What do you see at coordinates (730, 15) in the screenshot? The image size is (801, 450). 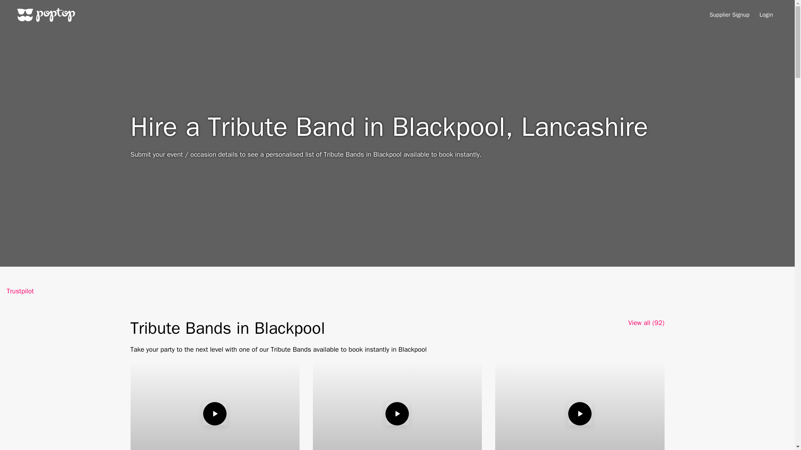 I see `Supplier Signup` at bounding box center [730, 15].